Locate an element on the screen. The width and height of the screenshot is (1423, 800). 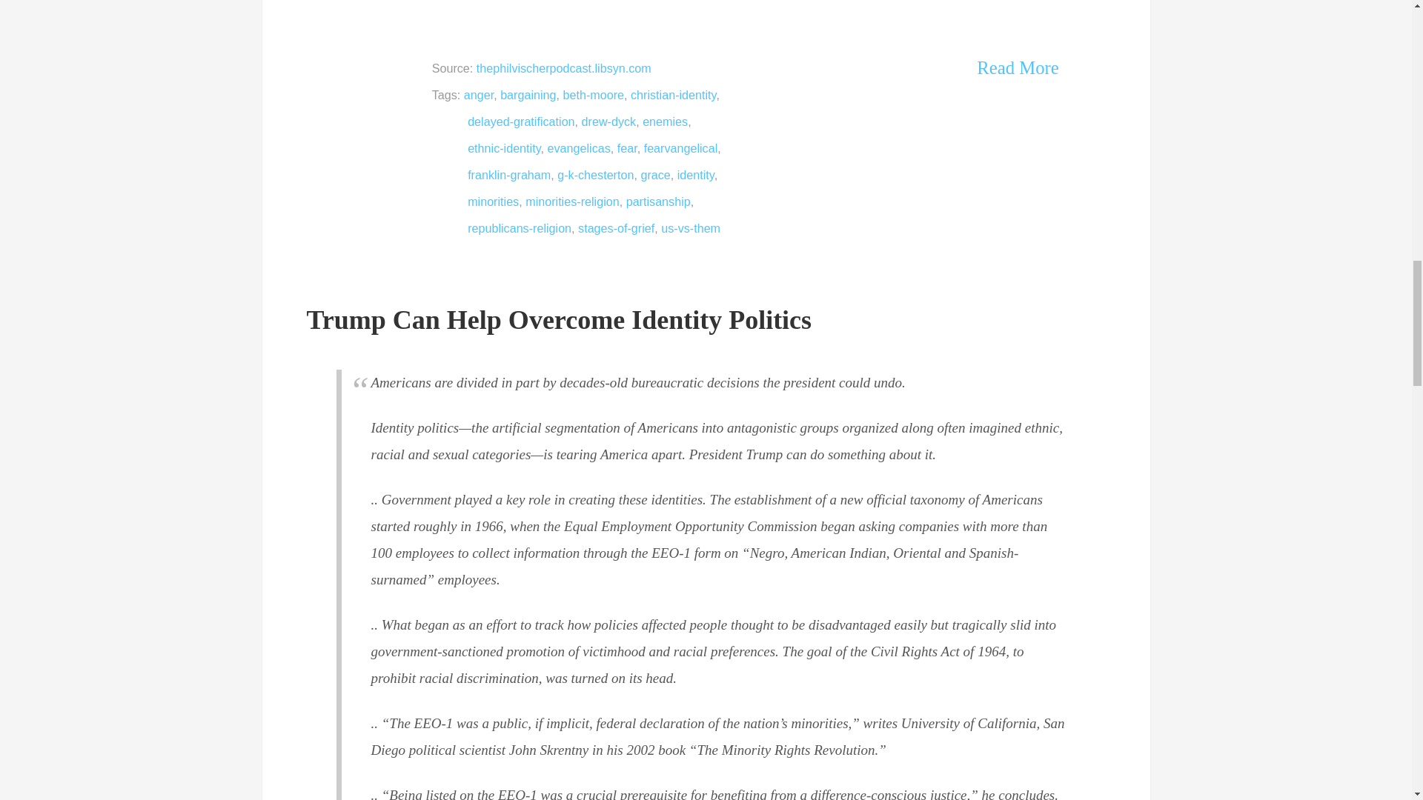
minorities-religion is located at coordinates (572, 201).